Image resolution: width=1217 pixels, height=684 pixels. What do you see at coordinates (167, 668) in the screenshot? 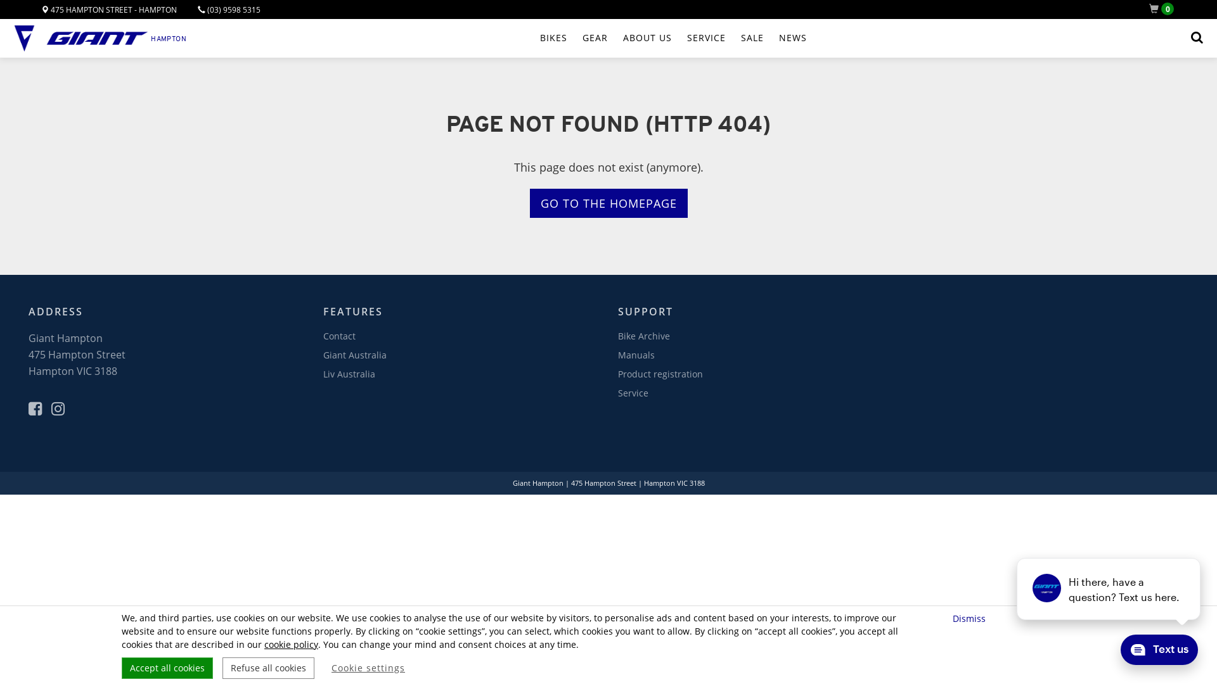
I see `Accept all cookies` at bounding box center [167, 668].